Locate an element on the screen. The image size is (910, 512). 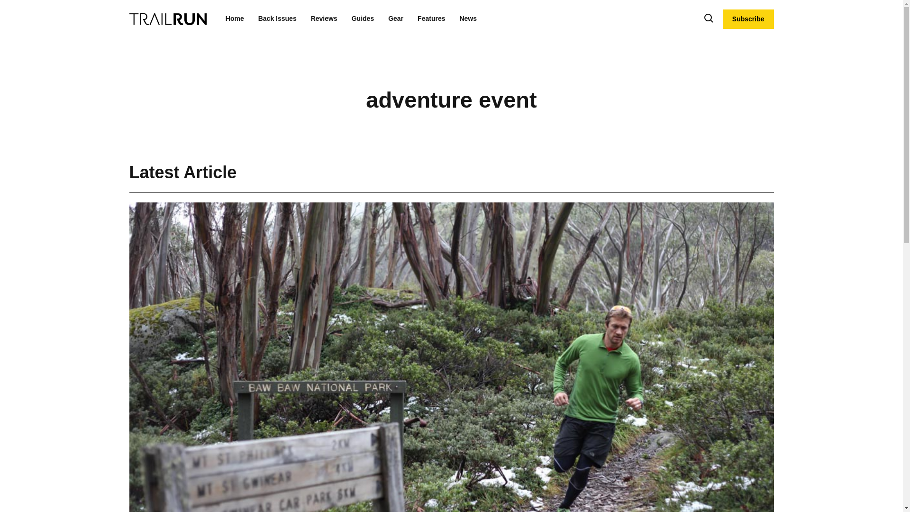
News is located at coordinates (468, 19).